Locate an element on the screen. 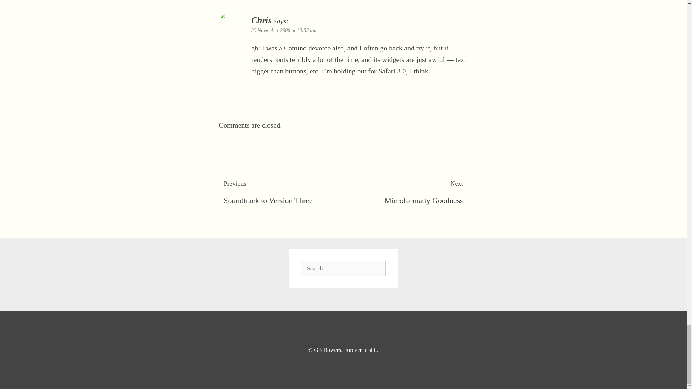  30 November 2006 at 10:52 am is located at coordinates (409, 192).